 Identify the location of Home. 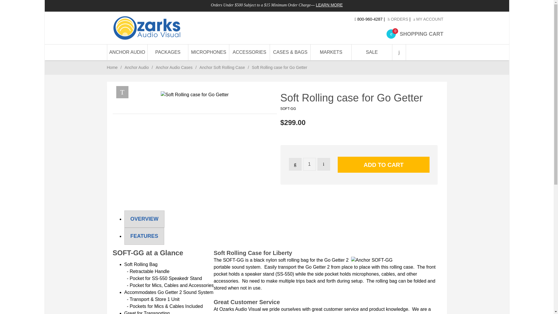
(127, 52).